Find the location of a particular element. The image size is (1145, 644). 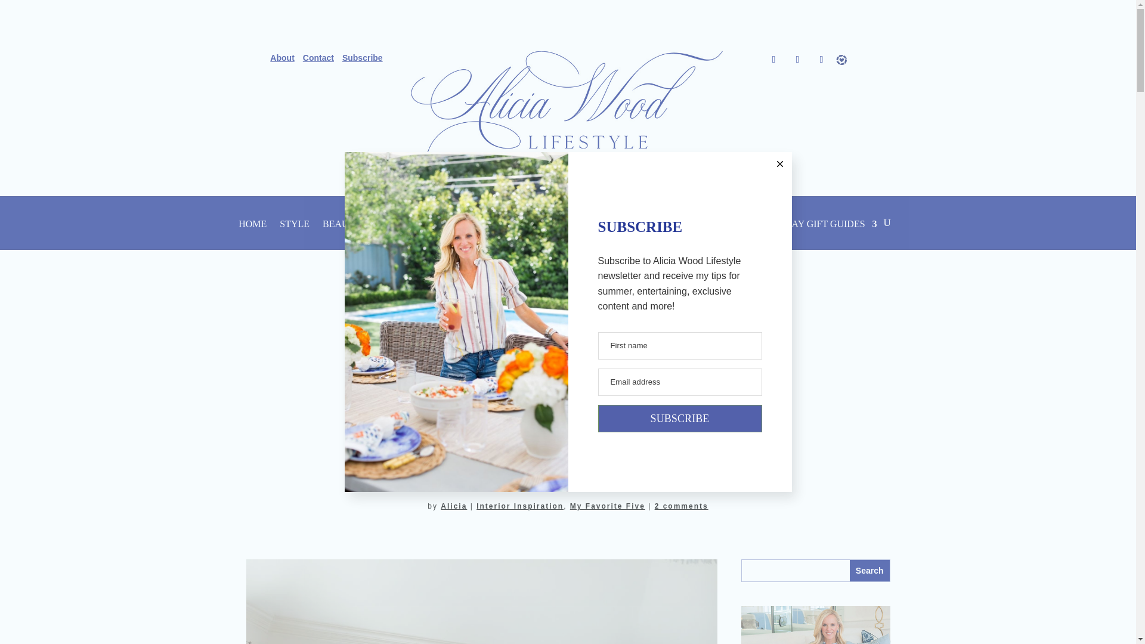

Follow on Instagram is located at coordinates (821, 60).